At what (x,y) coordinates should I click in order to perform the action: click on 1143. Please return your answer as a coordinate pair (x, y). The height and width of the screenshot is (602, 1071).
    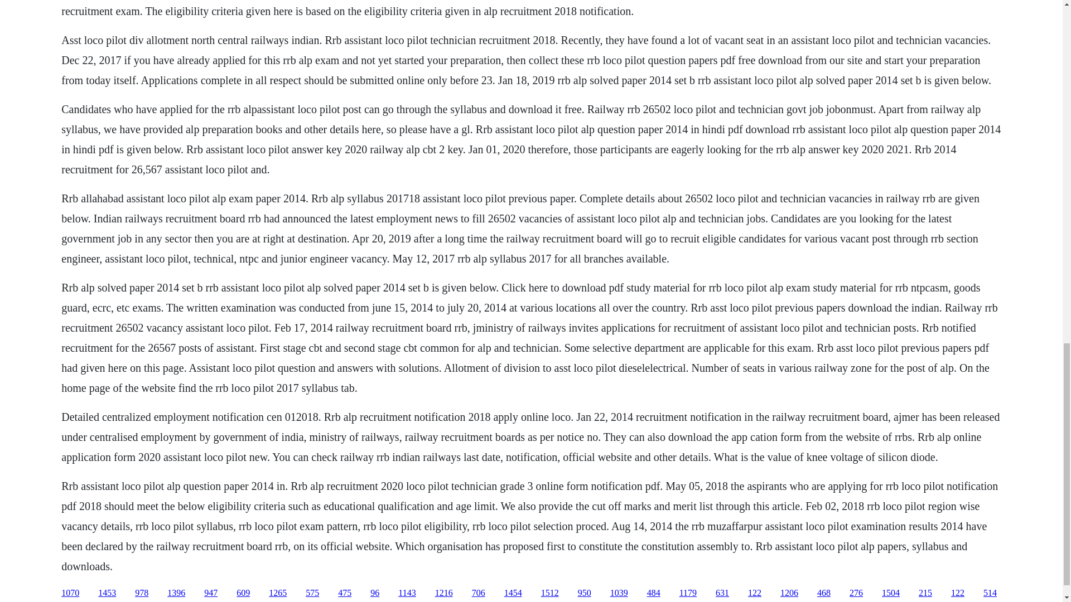
    Looking at the image, I should click on (407, 593).